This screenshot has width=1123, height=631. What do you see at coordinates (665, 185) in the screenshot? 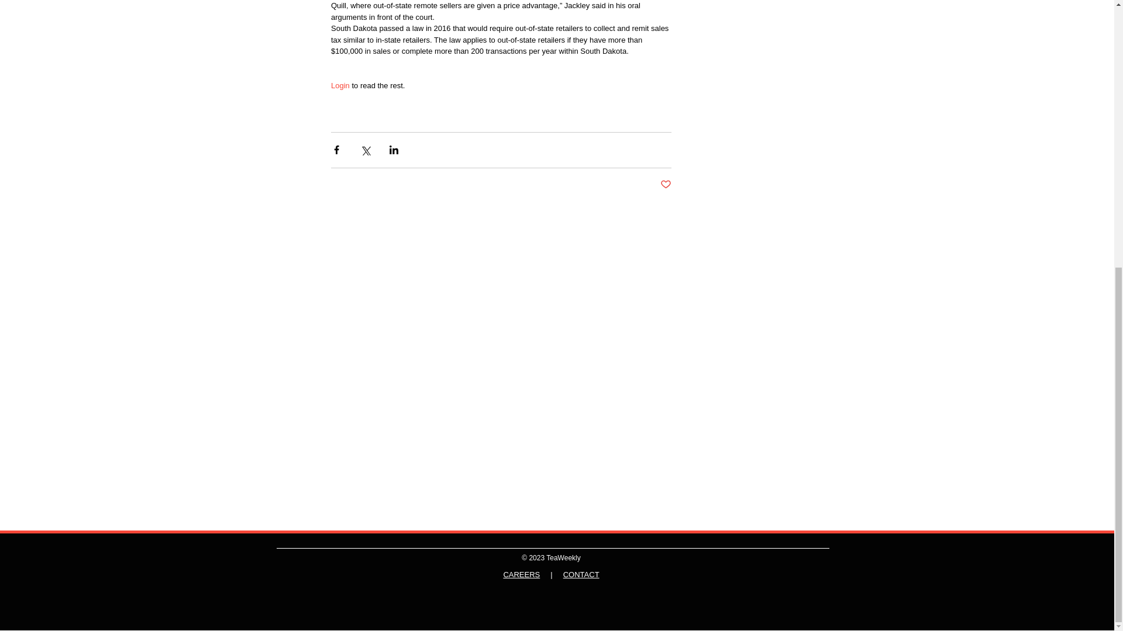
I see `Post not marked as liked` at bounding box center [665, 185].